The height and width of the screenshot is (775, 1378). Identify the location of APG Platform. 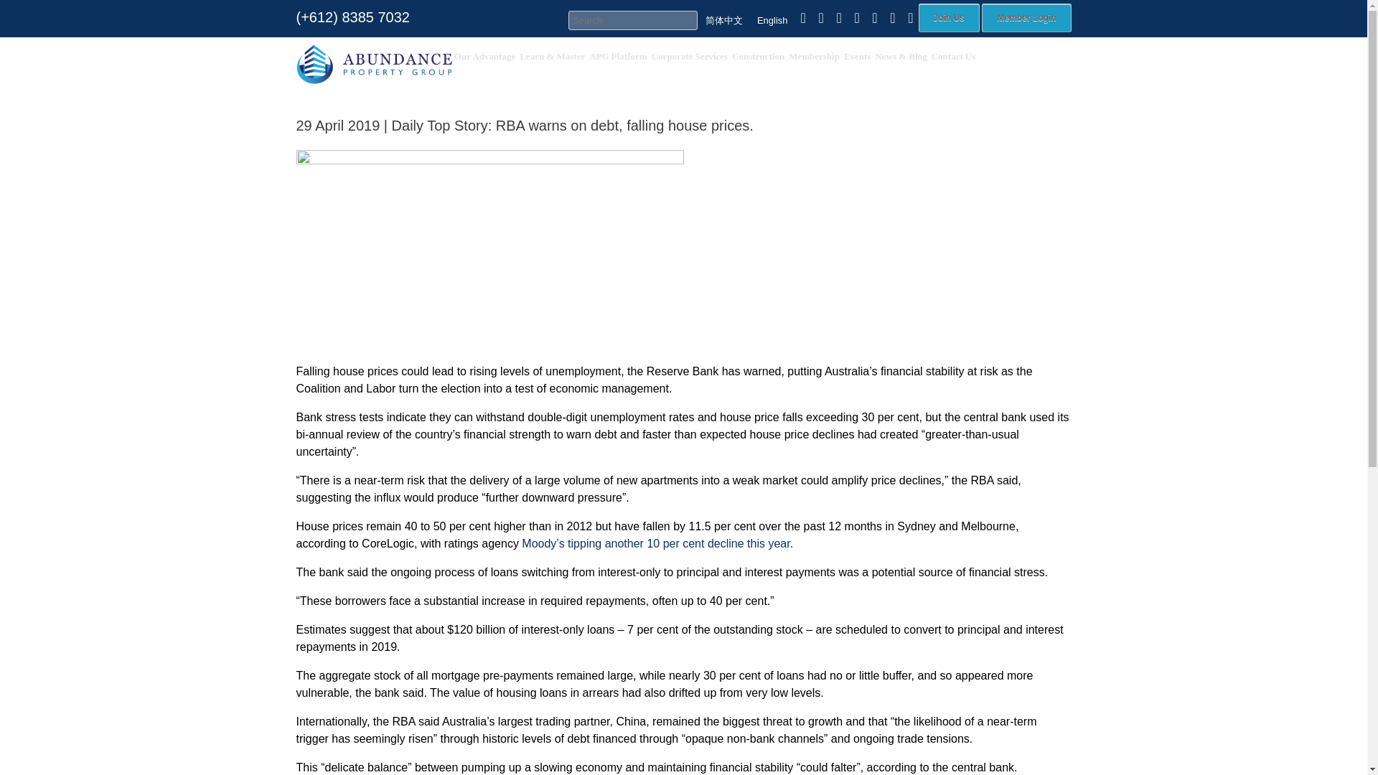
(617, 56).